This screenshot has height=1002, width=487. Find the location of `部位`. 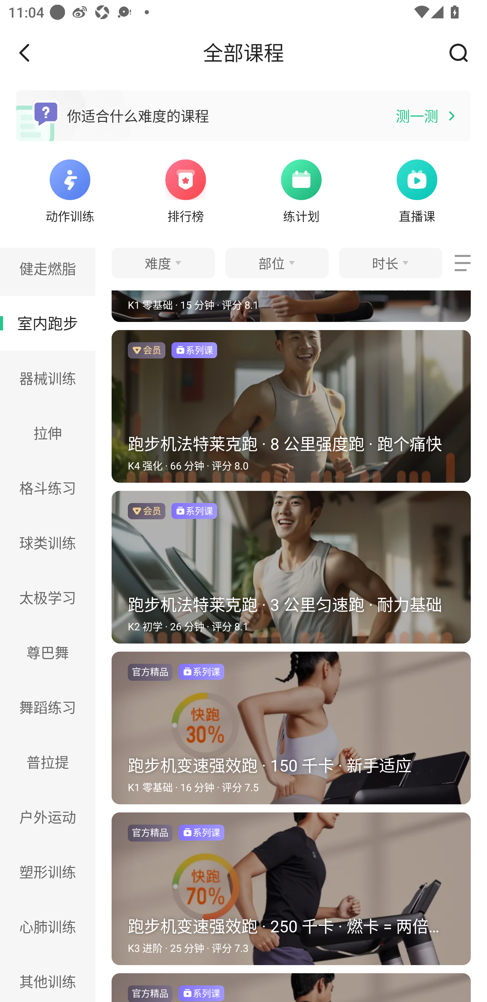

部位 is located at coordinates (277, 263).